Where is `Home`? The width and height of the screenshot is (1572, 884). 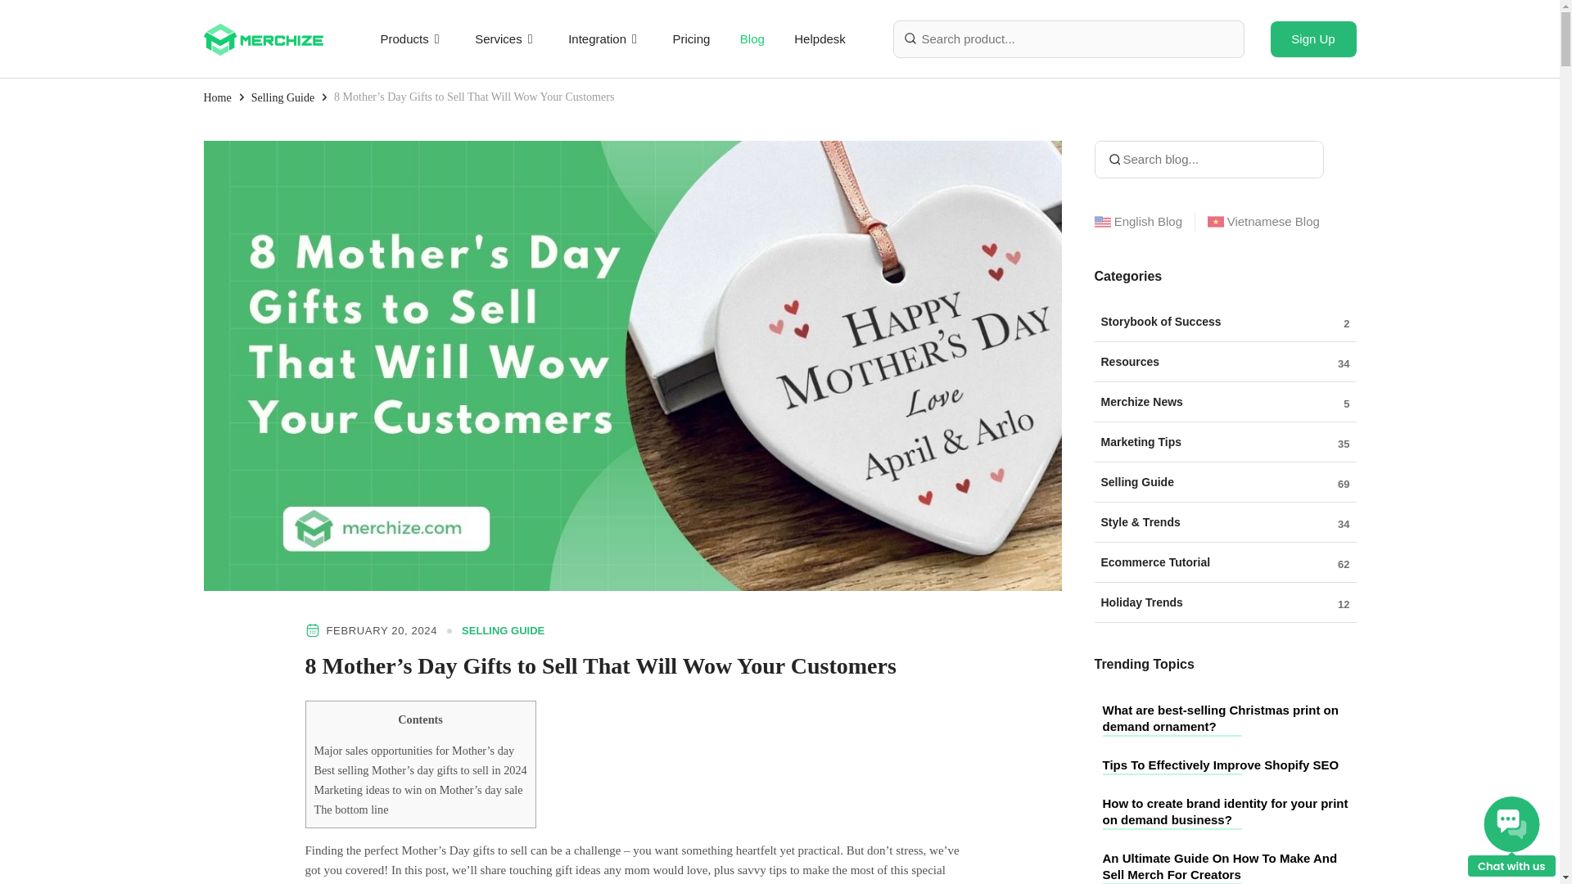 Home is located at coordinates (216, 97).